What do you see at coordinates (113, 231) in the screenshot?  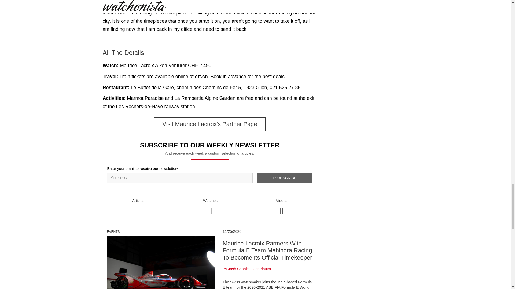 I see `EVENTS` at bounding box center [113, 231].